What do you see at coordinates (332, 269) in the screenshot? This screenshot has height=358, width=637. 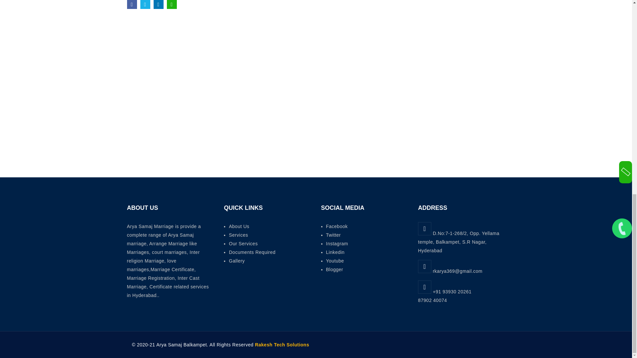 I see `Blogger` at bounding box center [332, 269].